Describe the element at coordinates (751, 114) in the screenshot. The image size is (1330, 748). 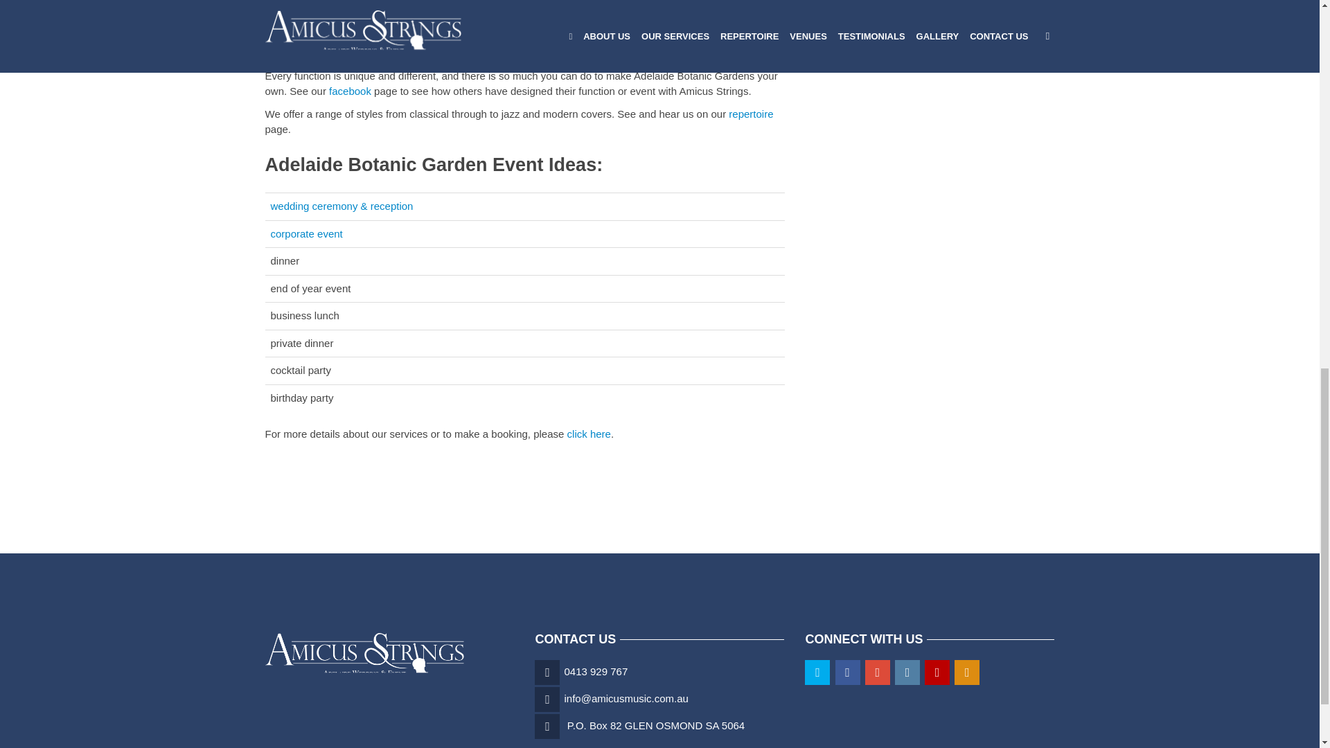
I see `Repertoire` at that location.